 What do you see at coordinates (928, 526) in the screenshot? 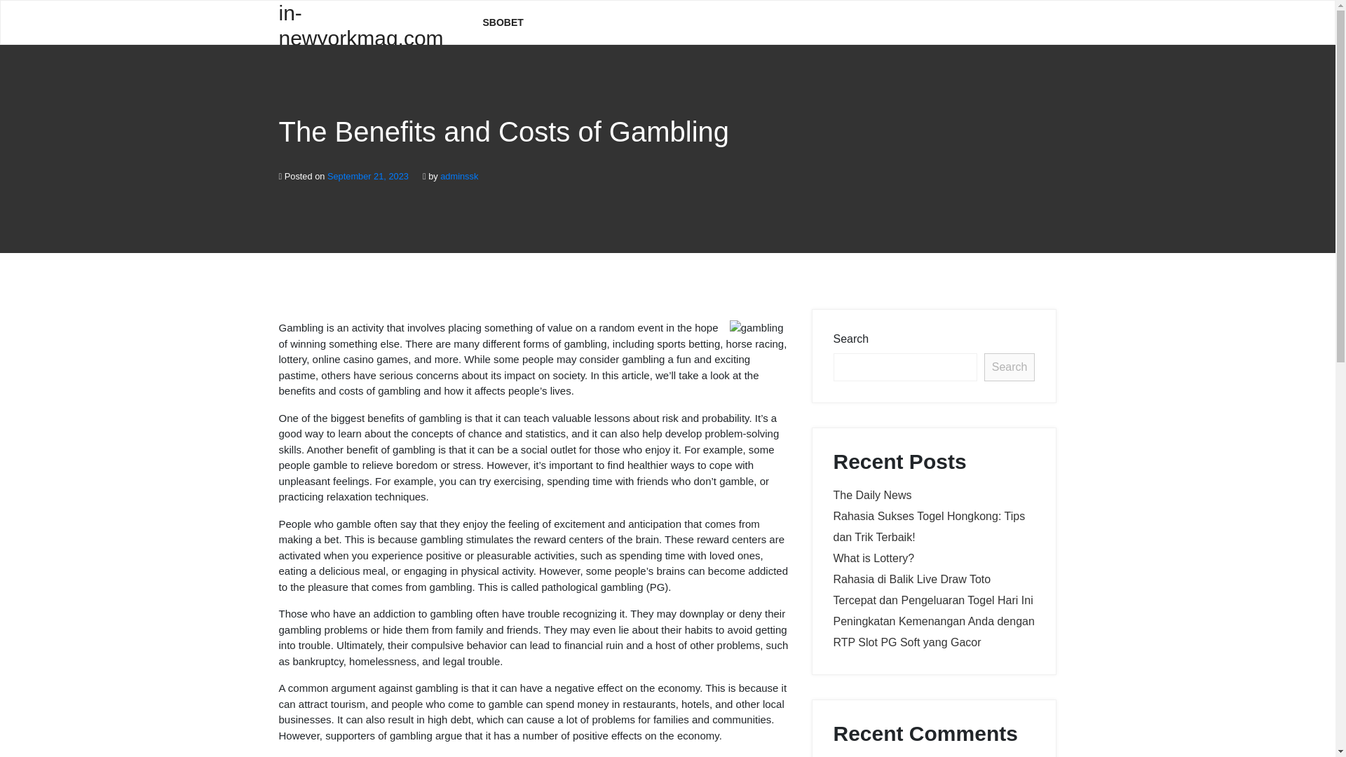
I see `Rahasia Sukses Togel Hongkong: Tips dan Trik Terbaik!` at bounding box center [928, 526].